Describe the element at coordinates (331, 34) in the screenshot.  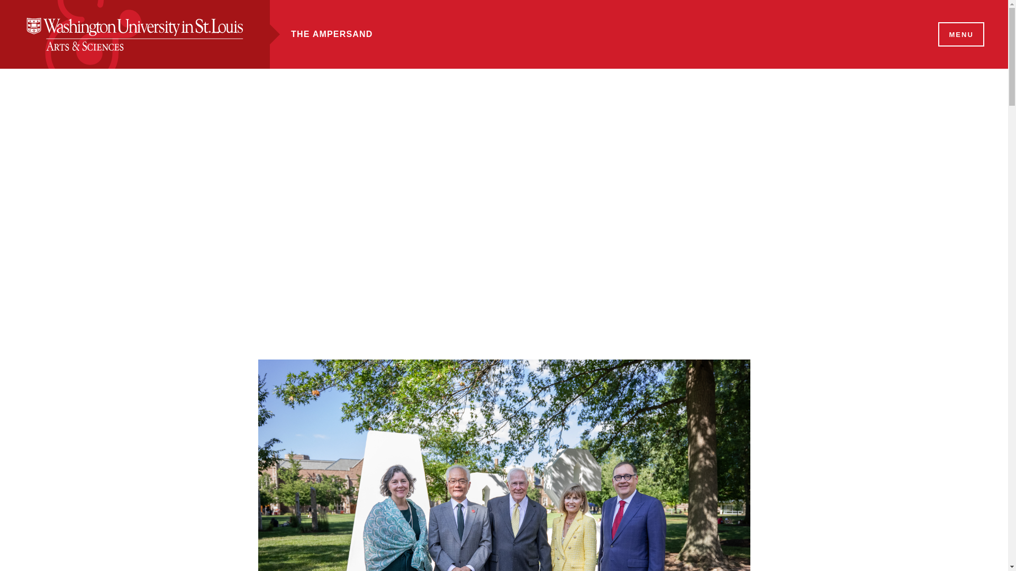
I see `THE AMPERSAND` at that location.